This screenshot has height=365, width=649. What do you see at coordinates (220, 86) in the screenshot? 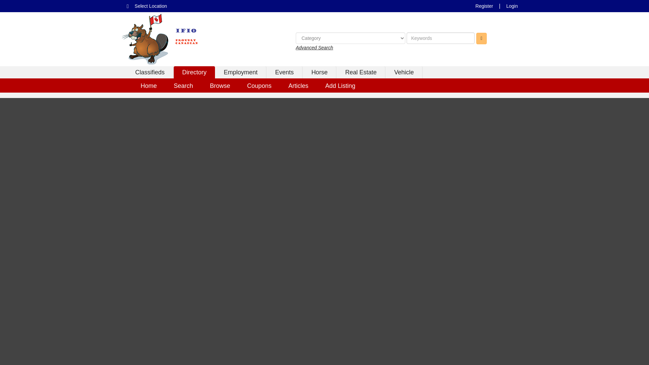
I see `Browse` at bounding box center [220, 86].